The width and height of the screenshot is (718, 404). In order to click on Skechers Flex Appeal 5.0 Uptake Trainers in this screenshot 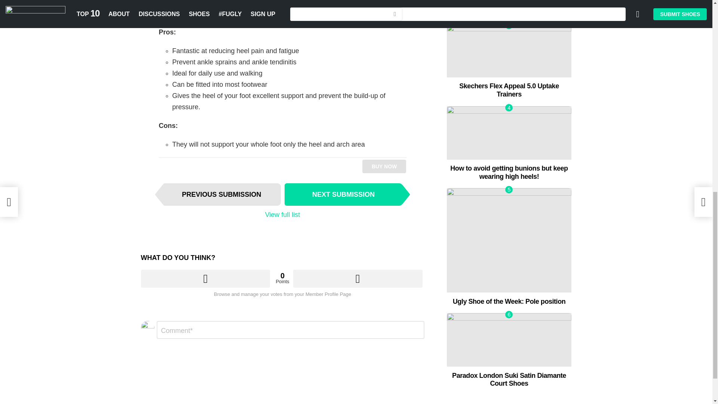, I will do `click(509, 50)`.